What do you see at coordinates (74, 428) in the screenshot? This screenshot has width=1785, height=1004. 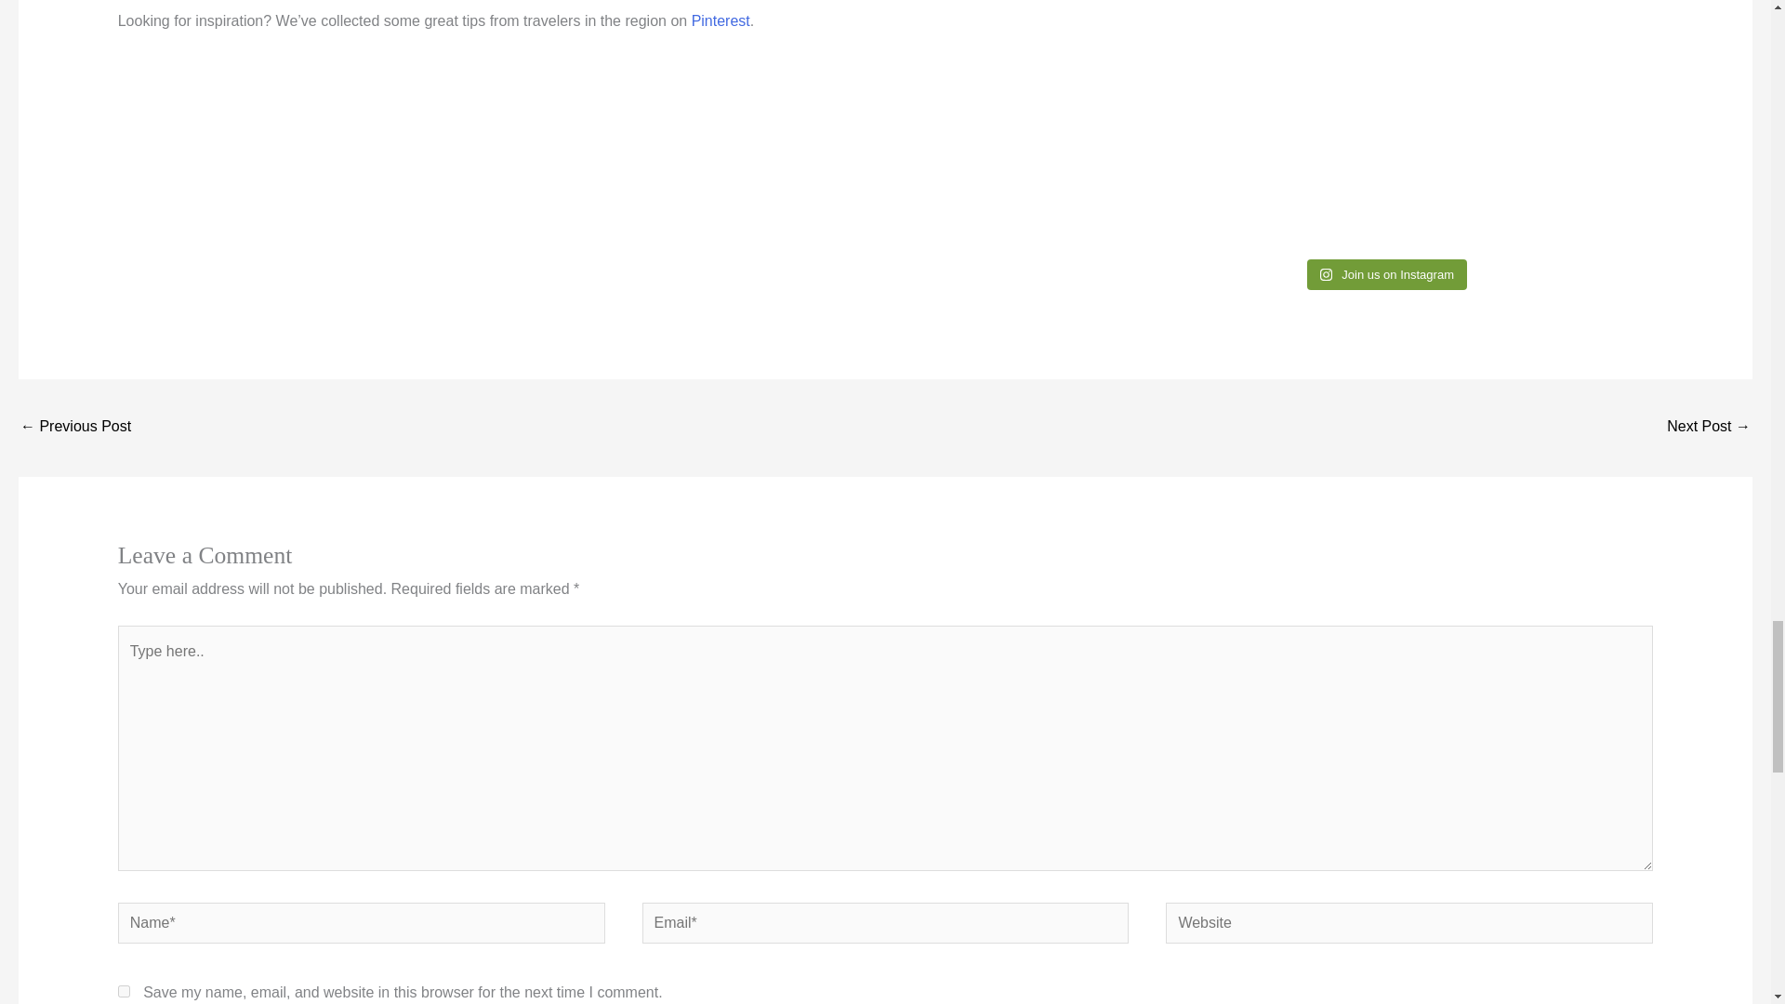 I see `How we improved our French` at bounding box center [74, 428].